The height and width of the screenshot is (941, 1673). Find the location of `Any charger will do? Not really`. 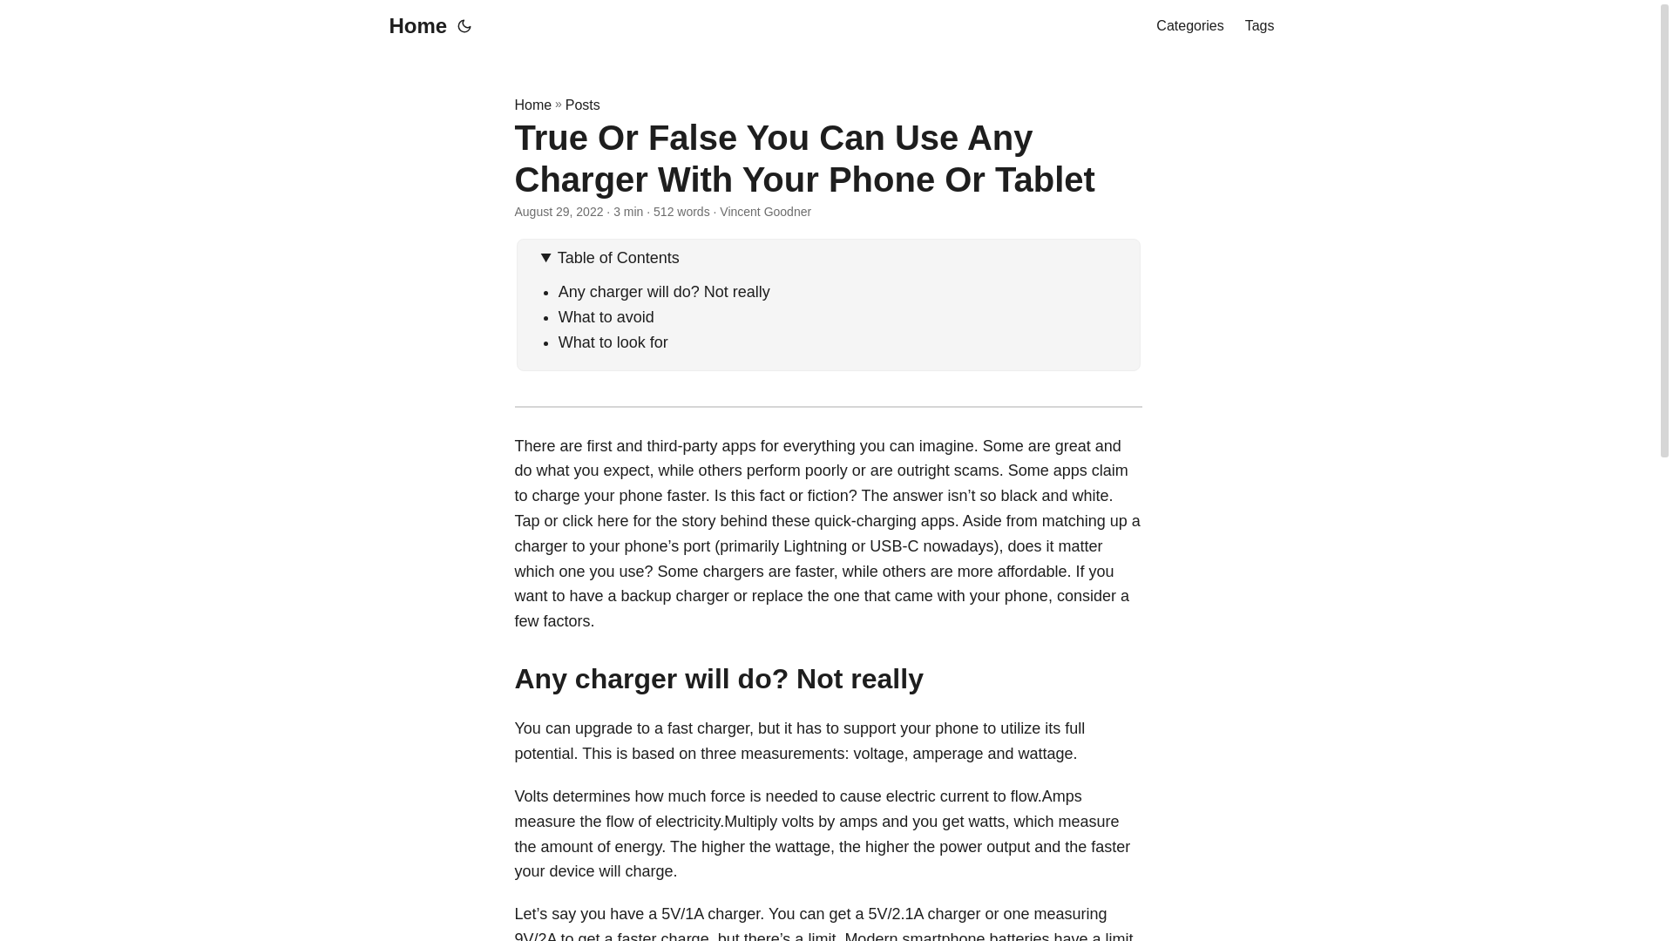

Any charger will do? Not really is located at coordinates (664, 291).